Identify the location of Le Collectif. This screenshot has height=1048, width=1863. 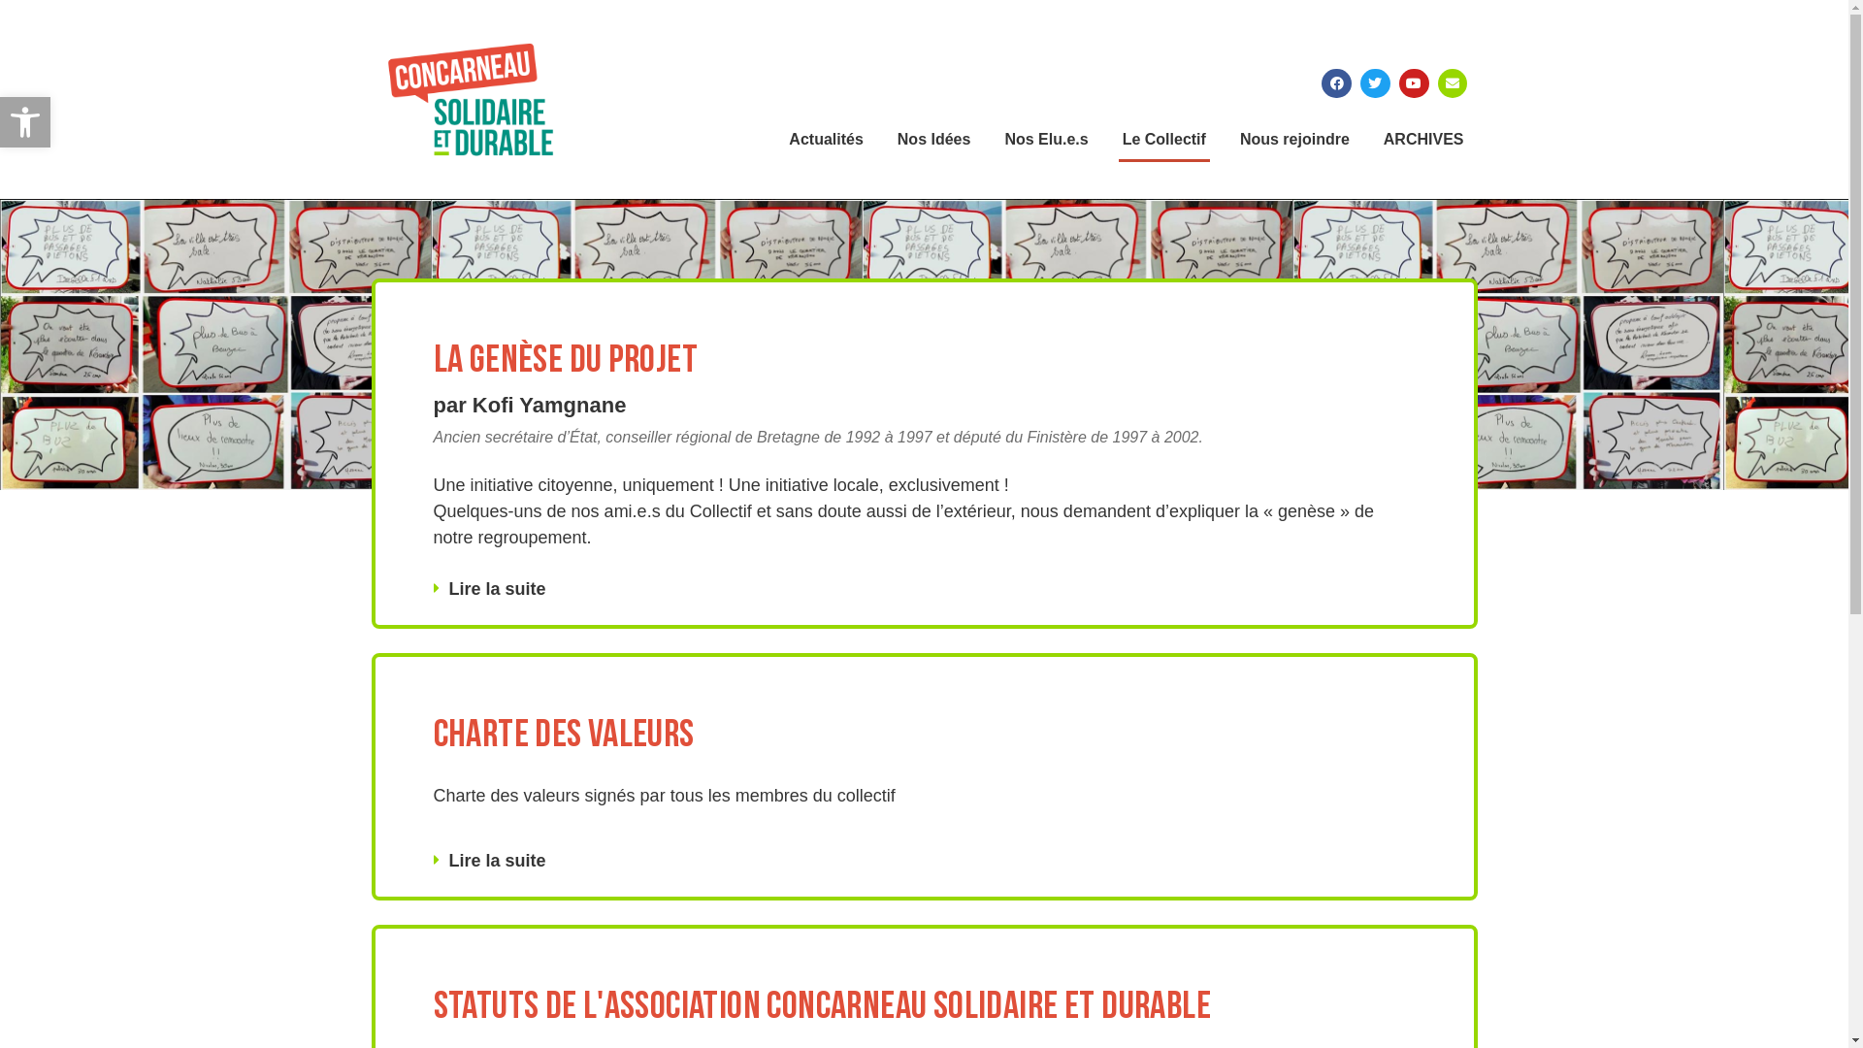
(1164, 140).